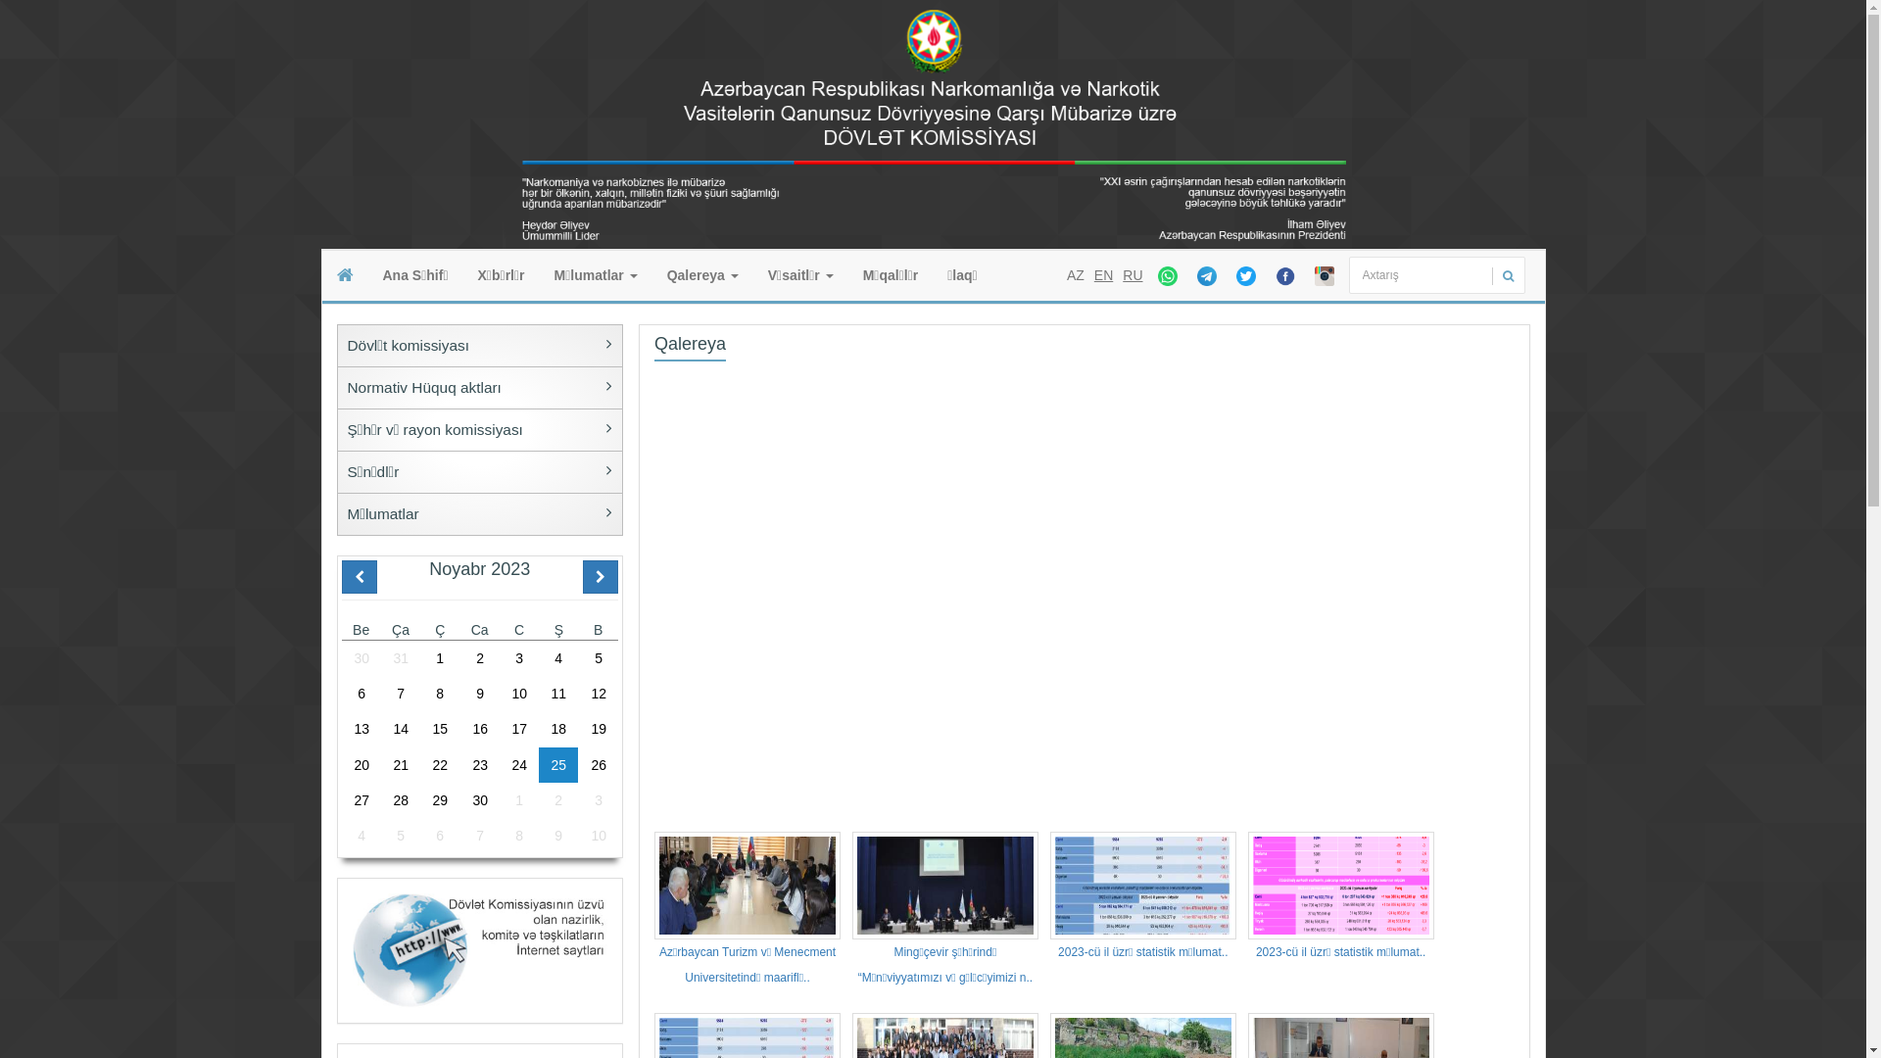  Describe the element at coordinates (558, 800) in the screenshot. I see `2` at that location.